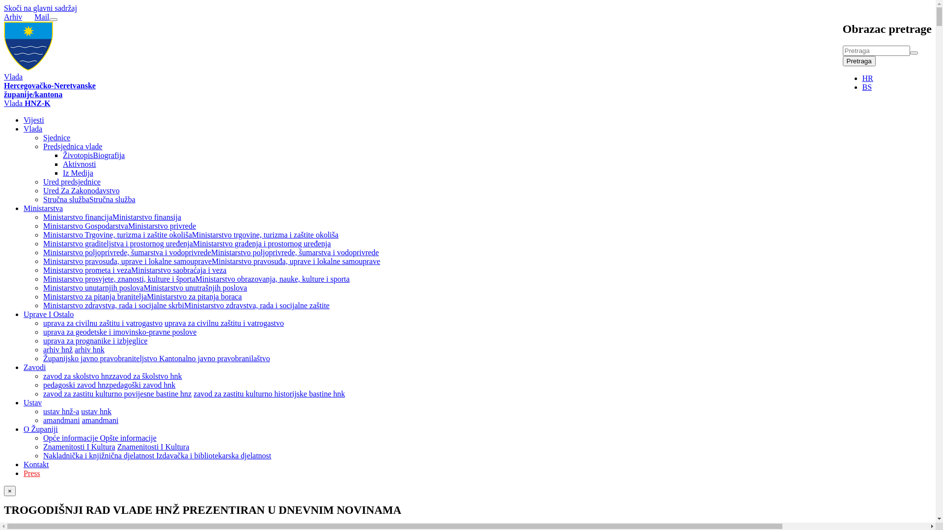 This screenshot has width=943, height=530. What do you see at coordinates (34, 120) in the screenshot?
I see `Vijesti` at bounding box center [34, 120].